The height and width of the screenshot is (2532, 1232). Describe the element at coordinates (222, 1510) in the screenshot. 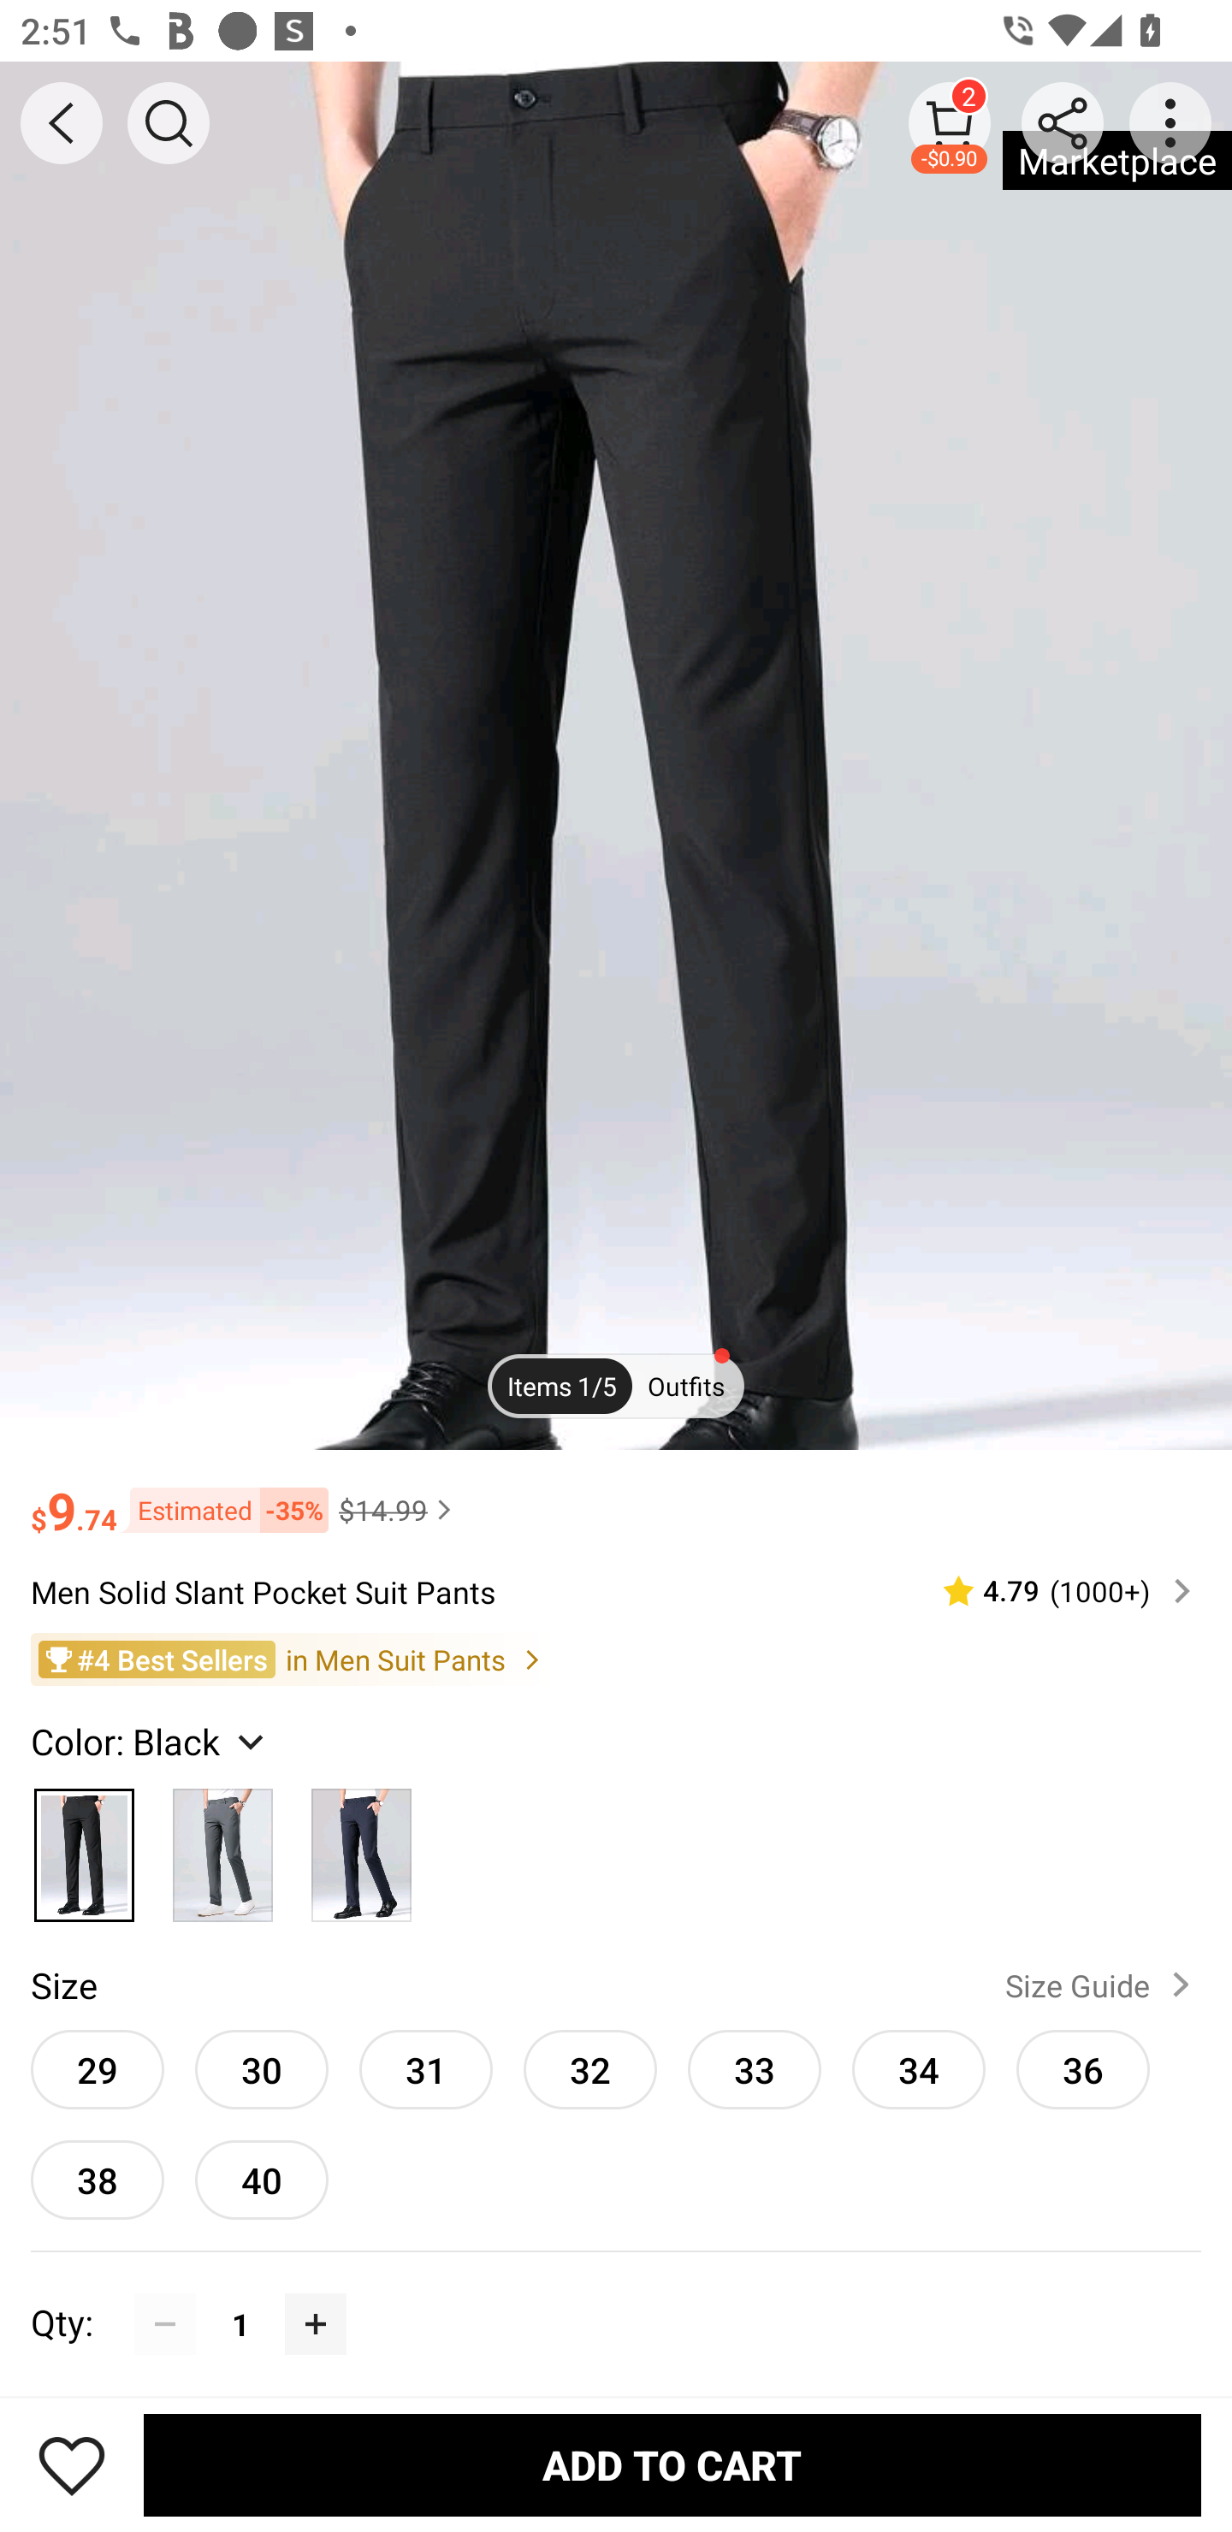

I see `Estimated -35%` at that location.